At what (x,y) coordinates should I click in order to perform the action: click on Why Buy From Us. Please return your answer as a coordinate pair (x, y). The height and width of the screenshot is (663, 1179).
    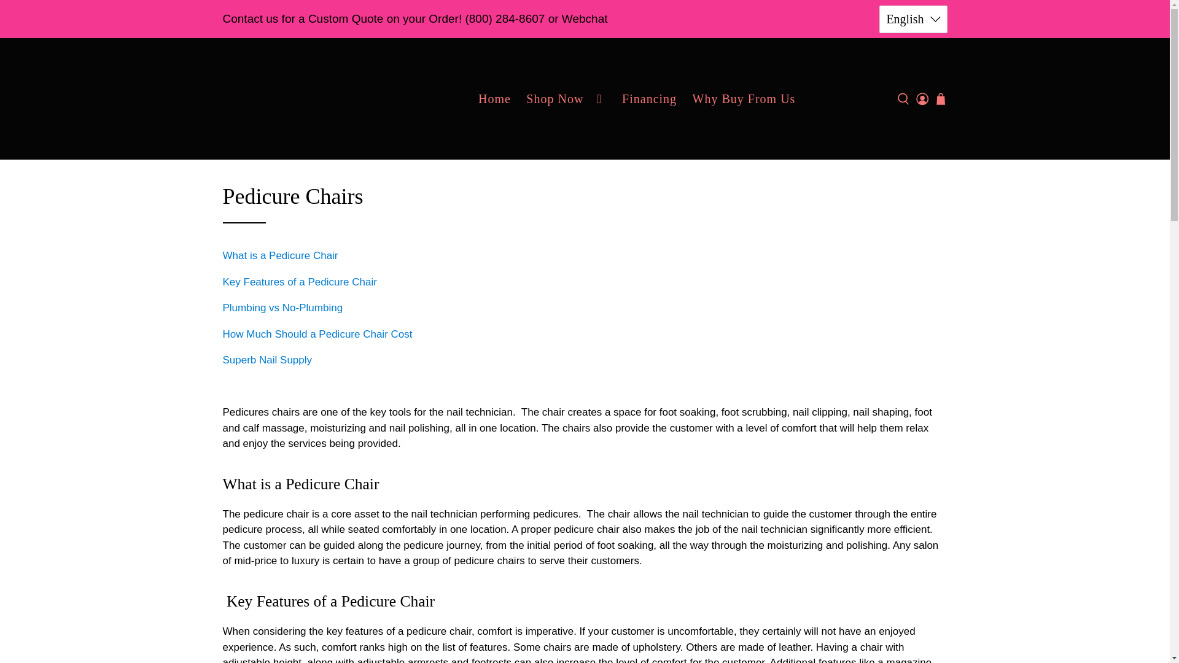
    Looking at the image, I should click on (744, 98).